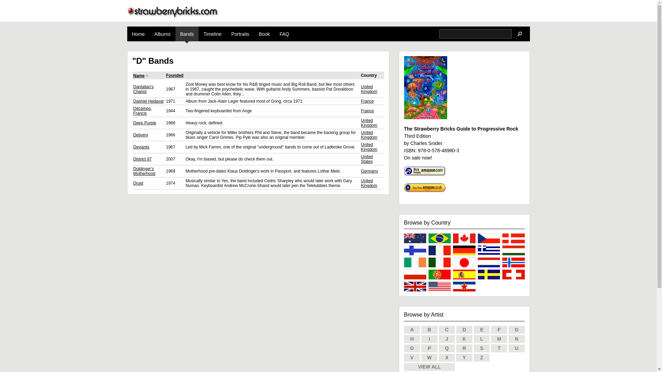 This screenshot has height=372, width=662. I want to click on Home, so click(172, 16).